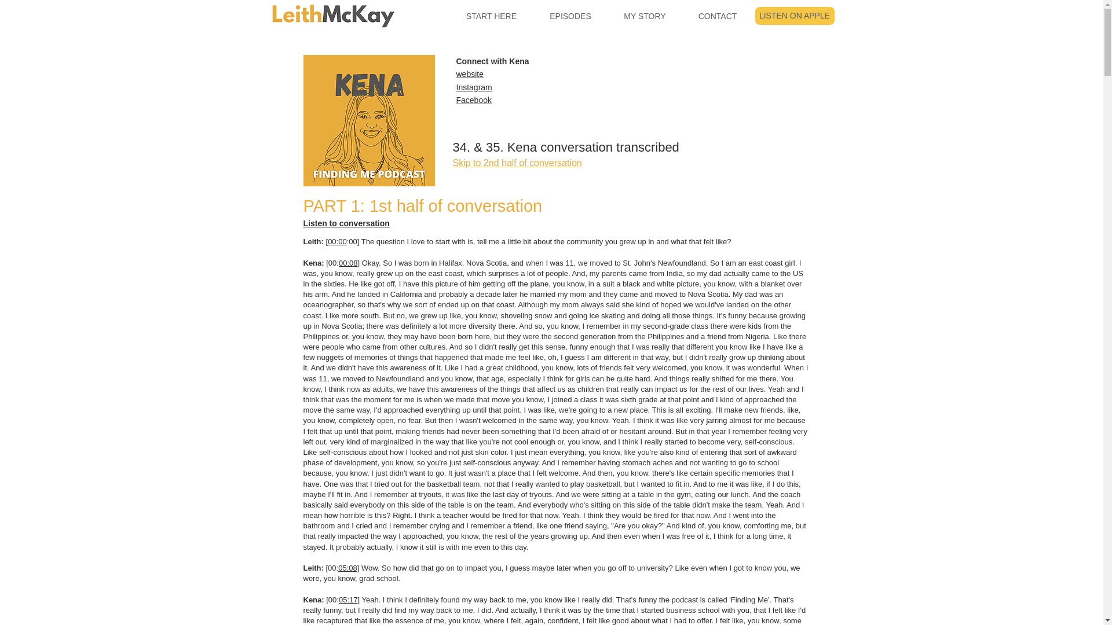 Image resolution: width=1112 pixels, height=625 pixels. I want to click on 05:08, so click(348, 568).